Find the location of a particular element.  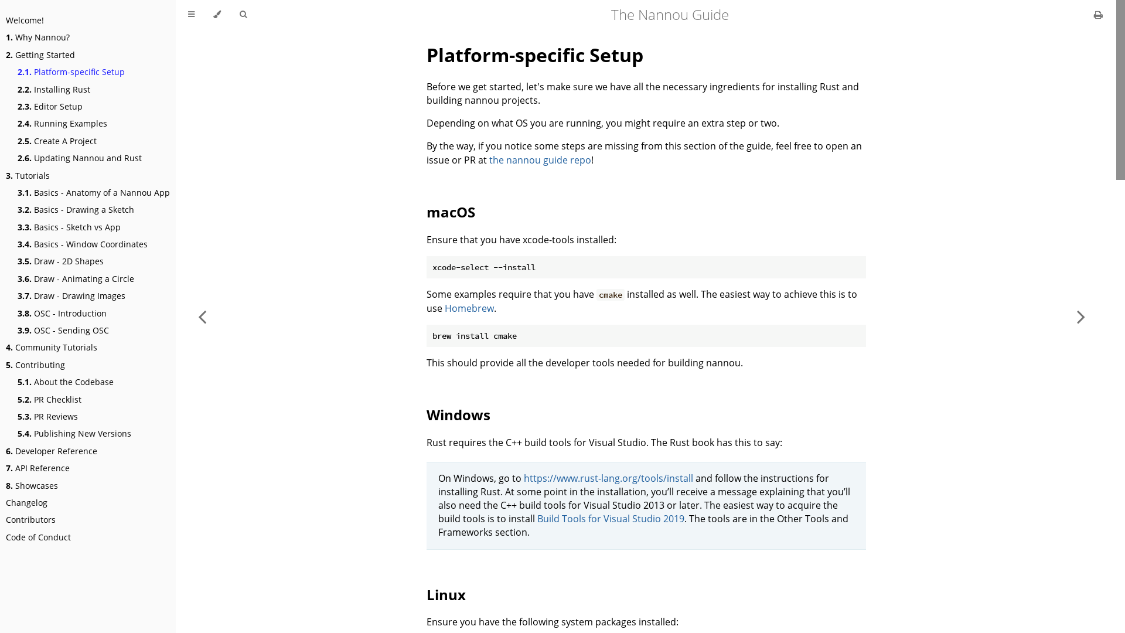

Windows is located at coordinates (458, 415).